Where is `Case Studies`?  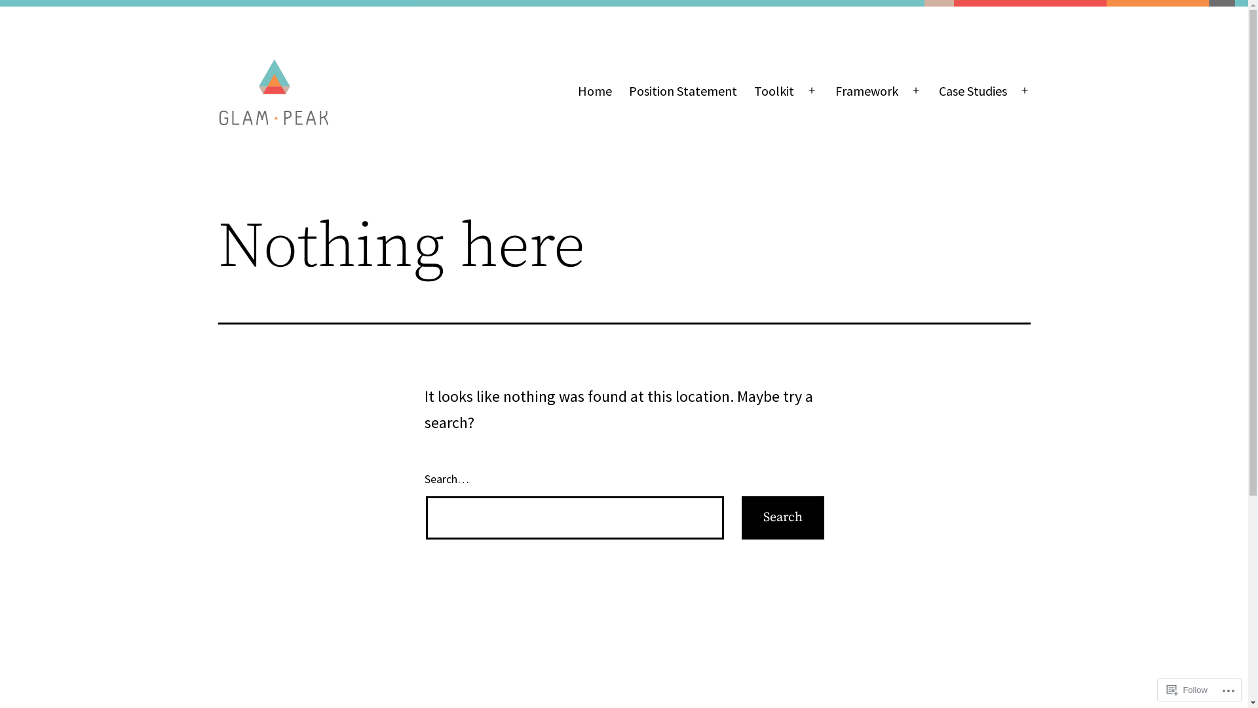 Case Studies is located at coordinates (973, 91).